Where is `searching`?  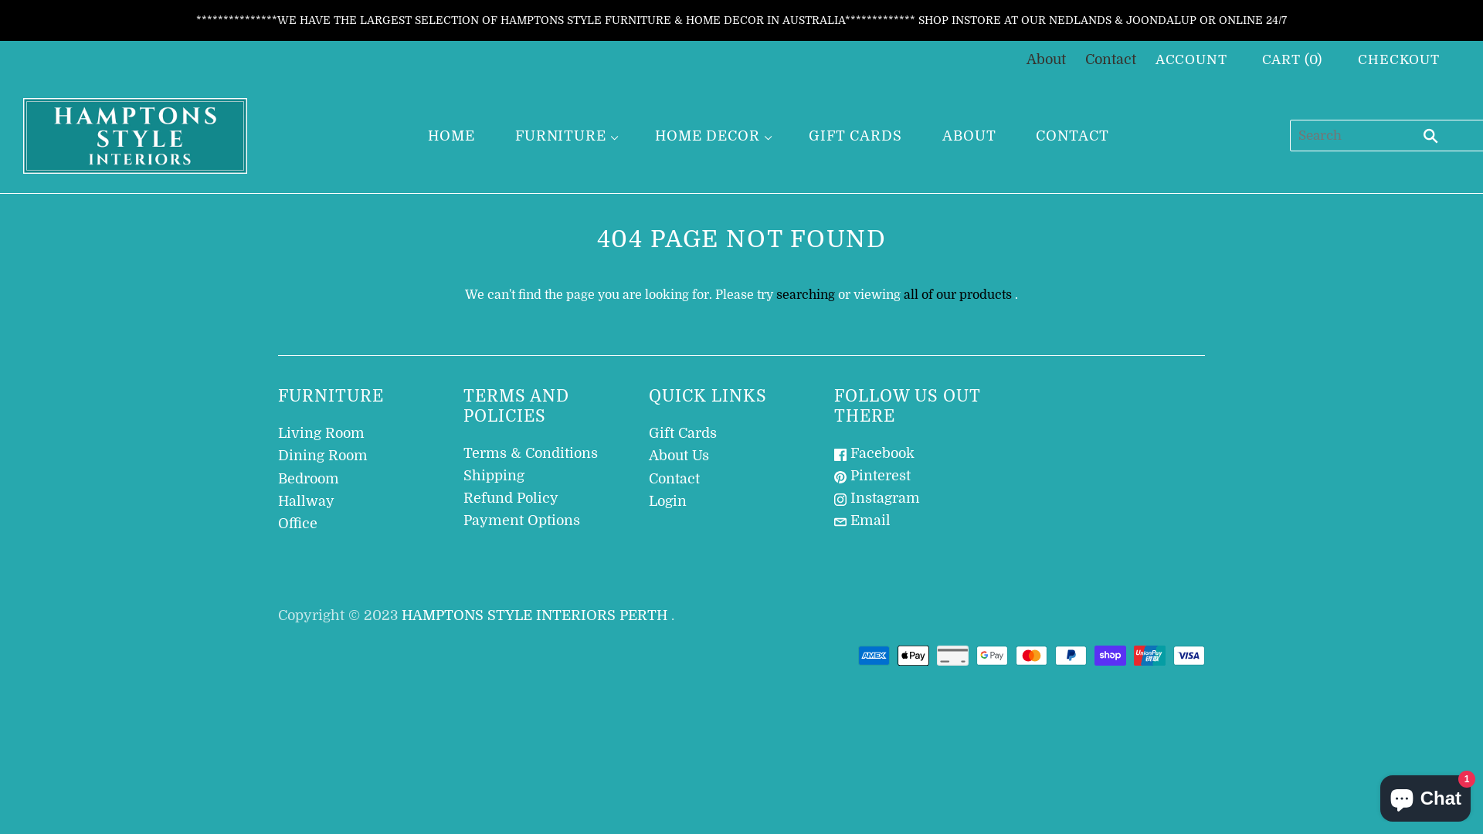
searching is located at coordinates (806, 295).